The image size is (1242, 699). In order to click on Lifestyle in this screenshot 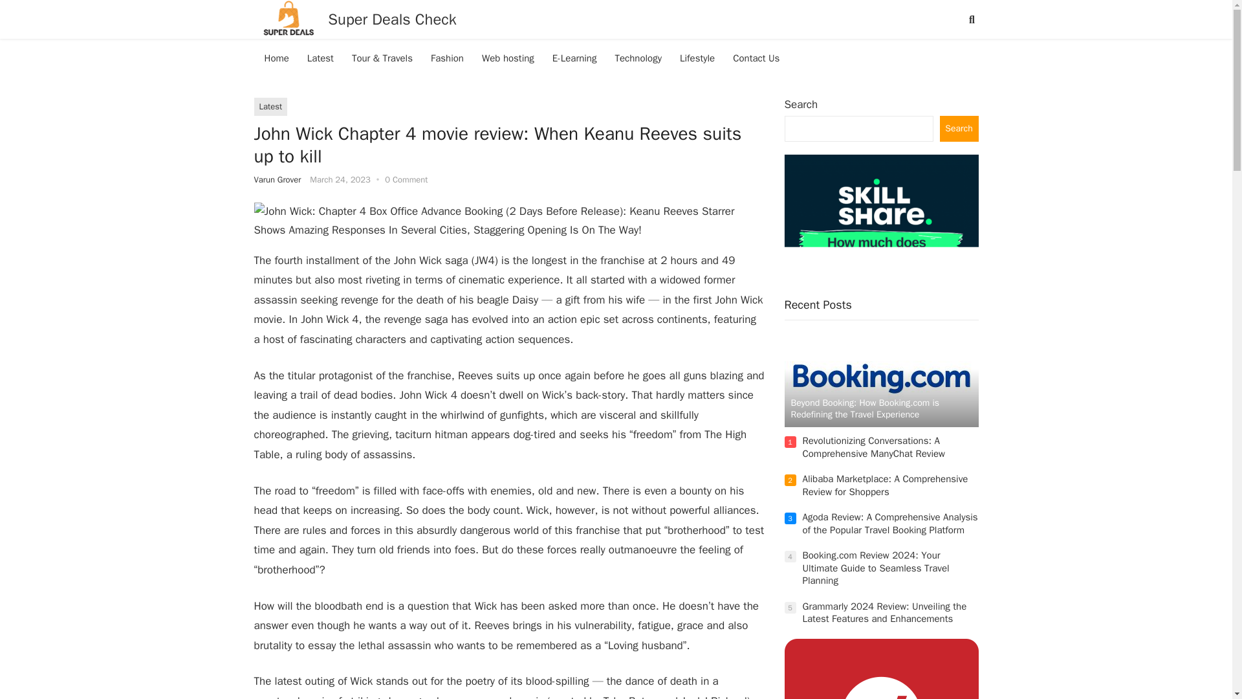, I will do `click(697, 58)`.